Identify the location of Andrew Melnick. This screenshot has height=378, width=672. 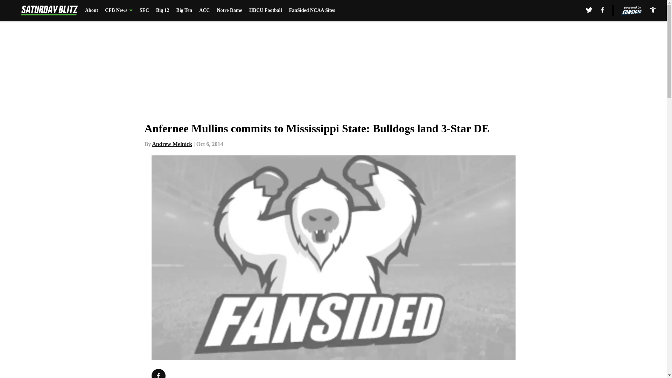
(172, 144).